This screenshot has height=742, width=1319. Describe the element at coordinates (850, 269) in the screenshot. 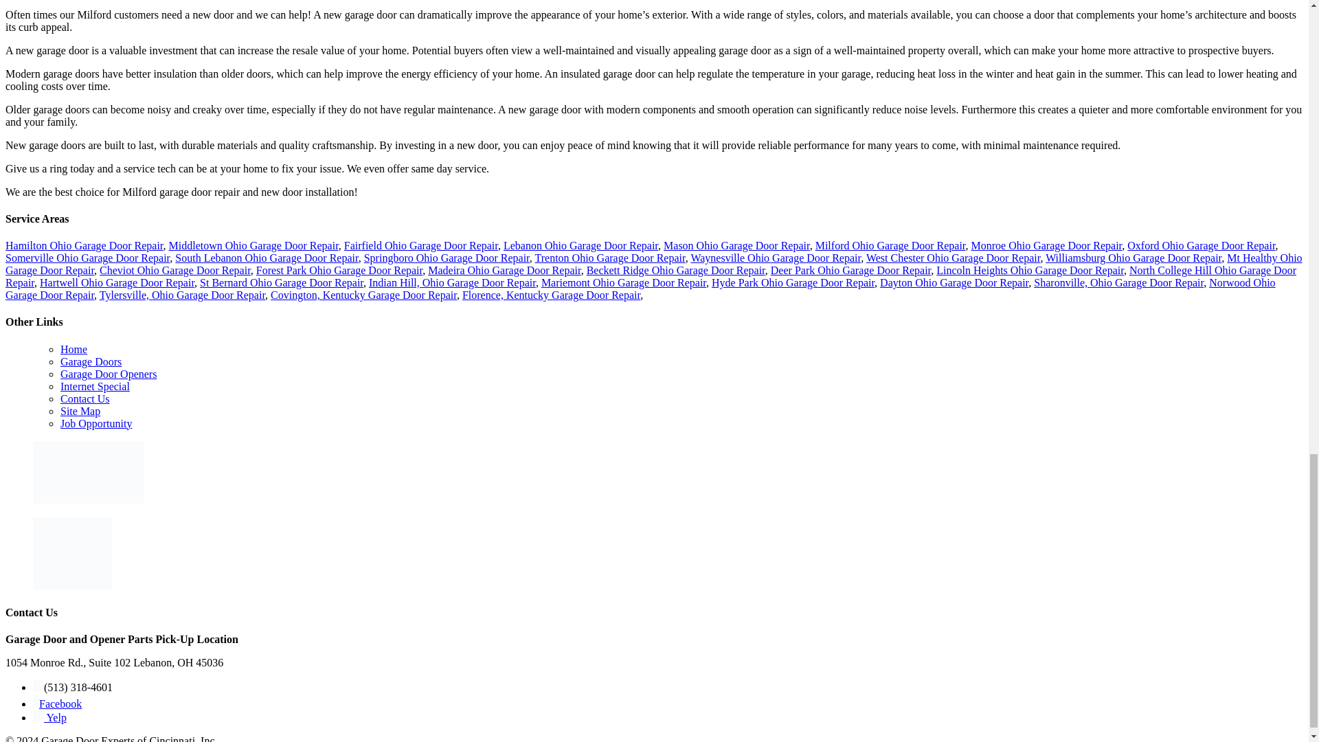

I see `Deer Park Ohio Garage Door Repair` at that location.